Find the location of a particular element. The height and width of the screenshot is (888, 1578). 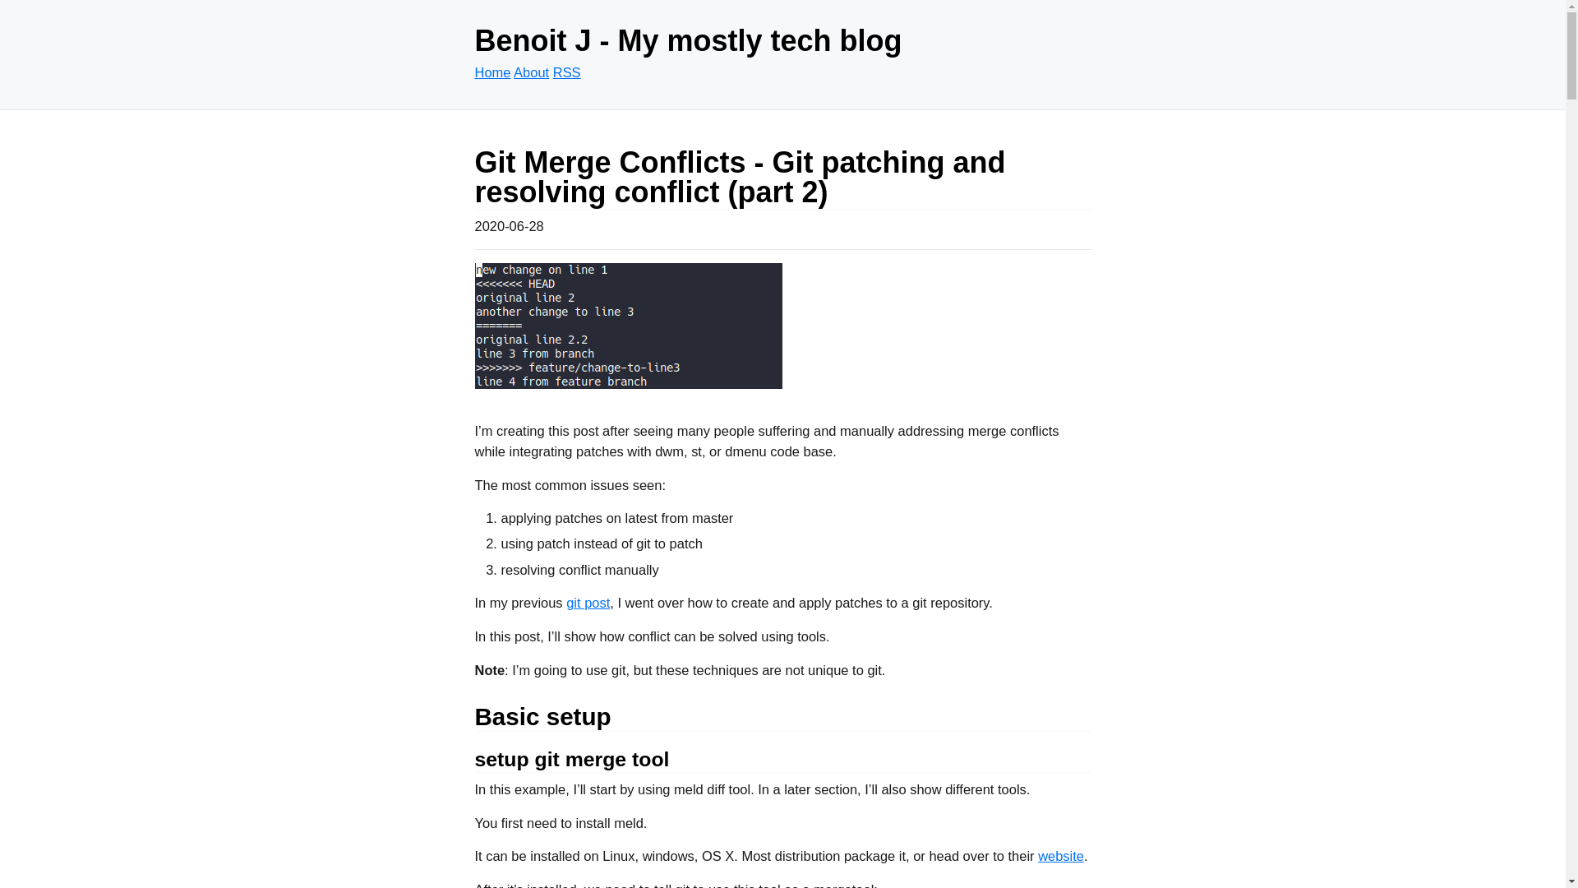

About is located at coordinates (531, 72).